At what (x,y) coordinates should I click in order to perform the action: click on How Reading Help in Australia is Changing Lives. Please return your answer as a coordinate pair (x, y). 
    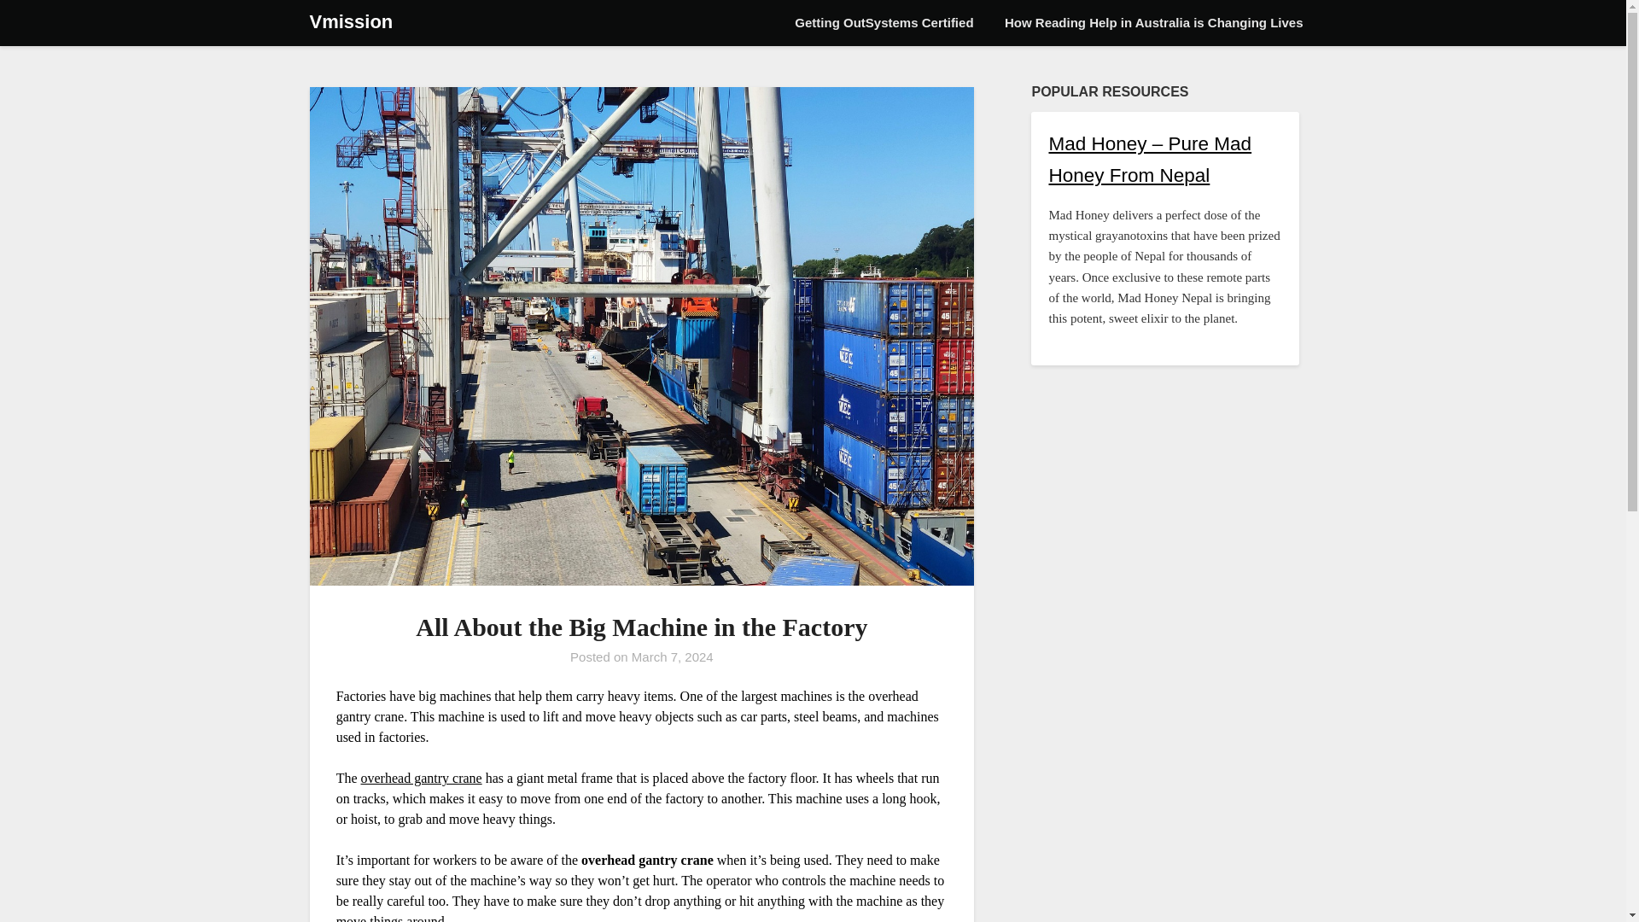
    Looking at the image, I should click on (1154, 23).